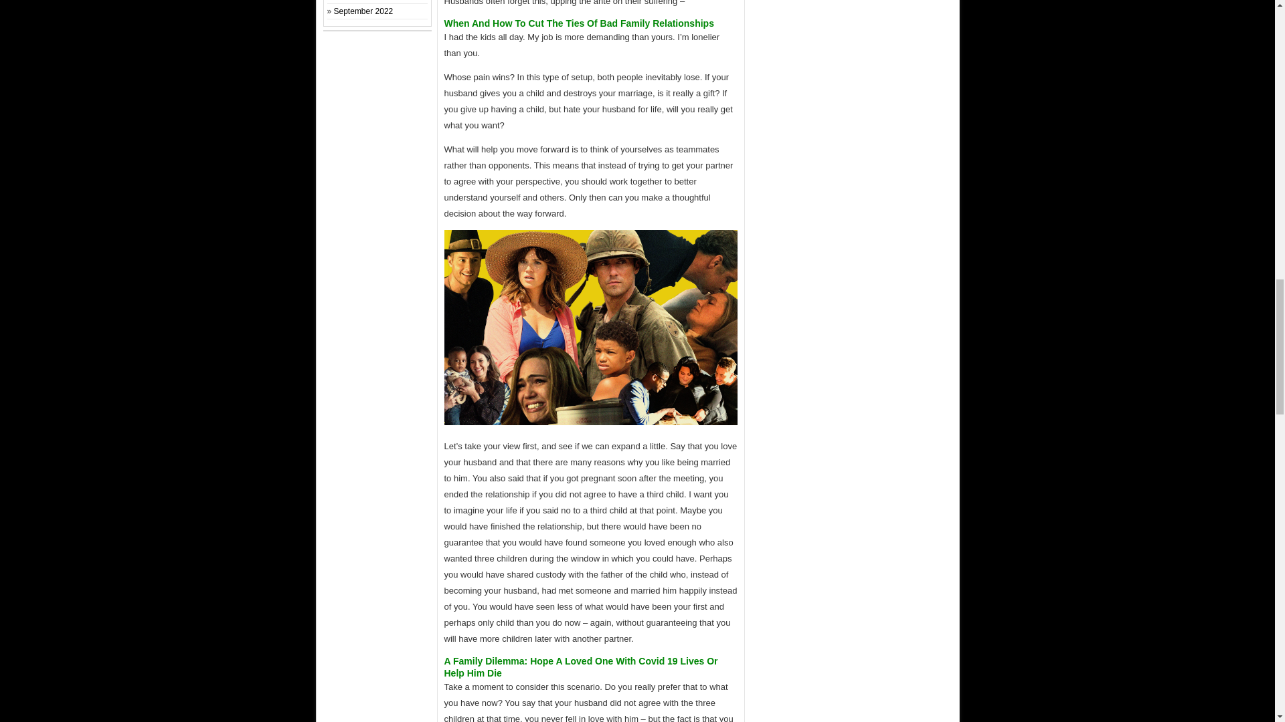  I want to click on Husband Says He Wants Kids But He Pulls Out, so click(591, 328).